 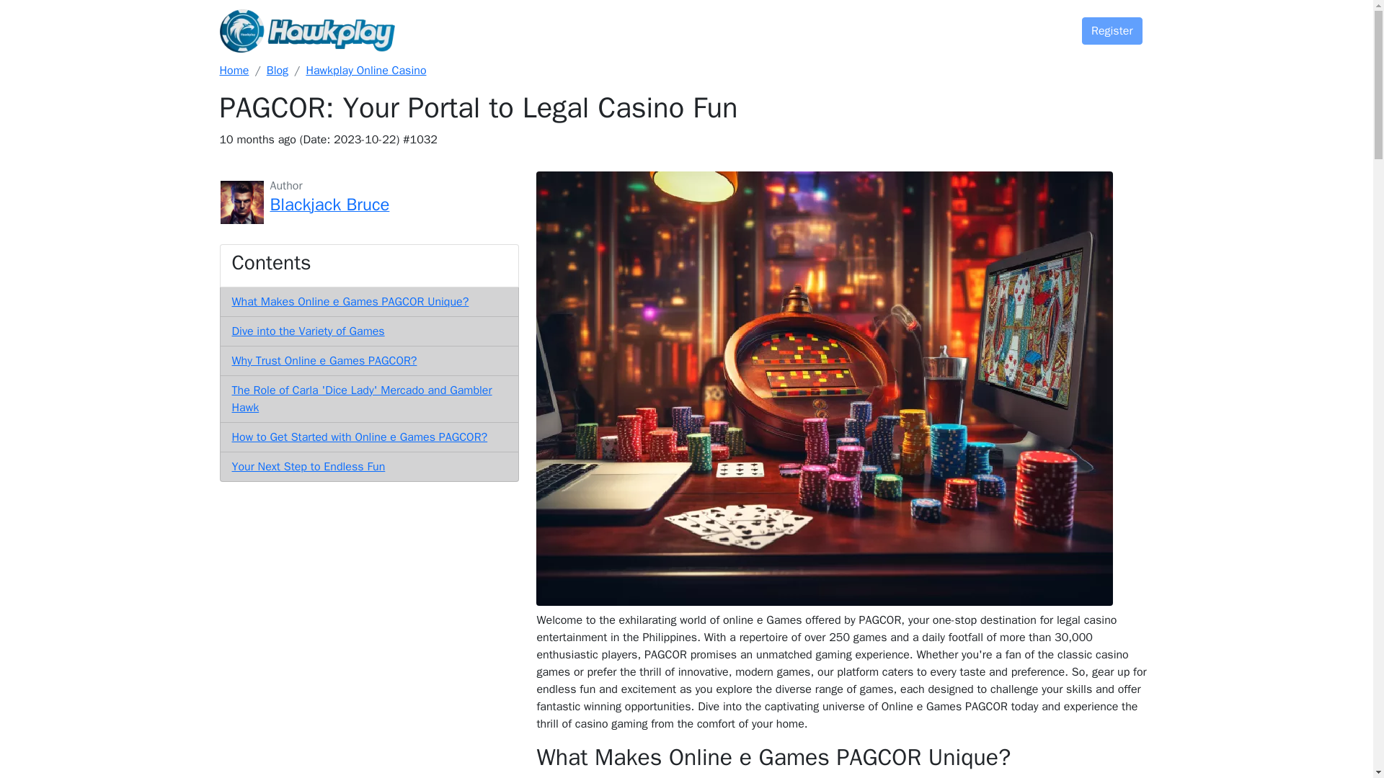 What do you see at coordinates (309, 467) in the screenshot?
I see `Your Next Step to Endless Fun` at bounding box center [309, 467].